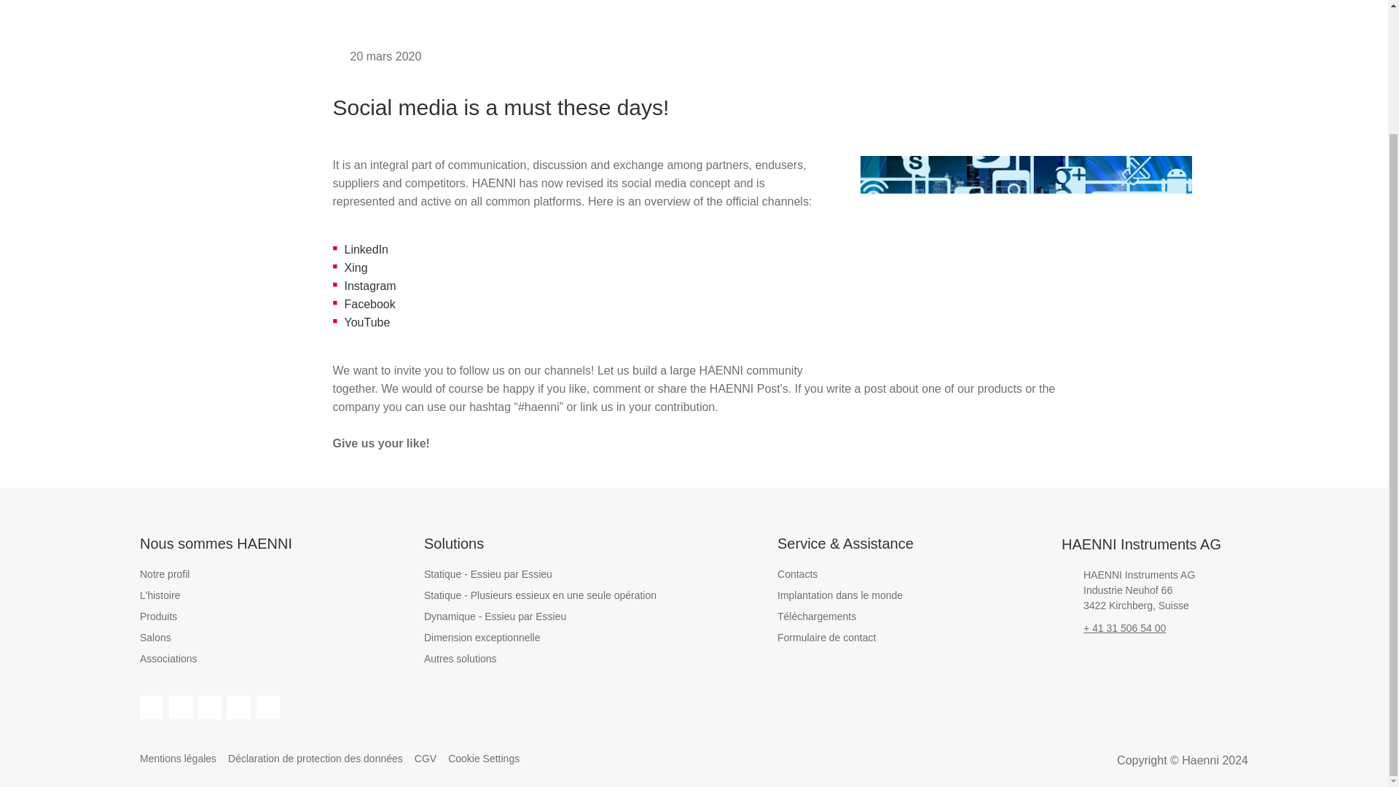 The width and height of the screenshot is (1399, 787). Describe the element at coordinates (210, 707) in the screenshot. I see `instagram` at that location.